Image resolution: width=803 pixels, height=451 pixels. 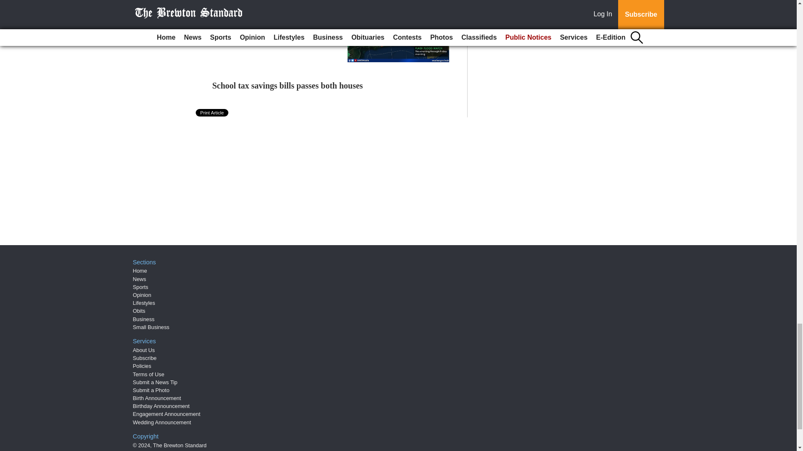 I want to click on Flash flood watch issued for area until Friday, so click(x=271, y=3).